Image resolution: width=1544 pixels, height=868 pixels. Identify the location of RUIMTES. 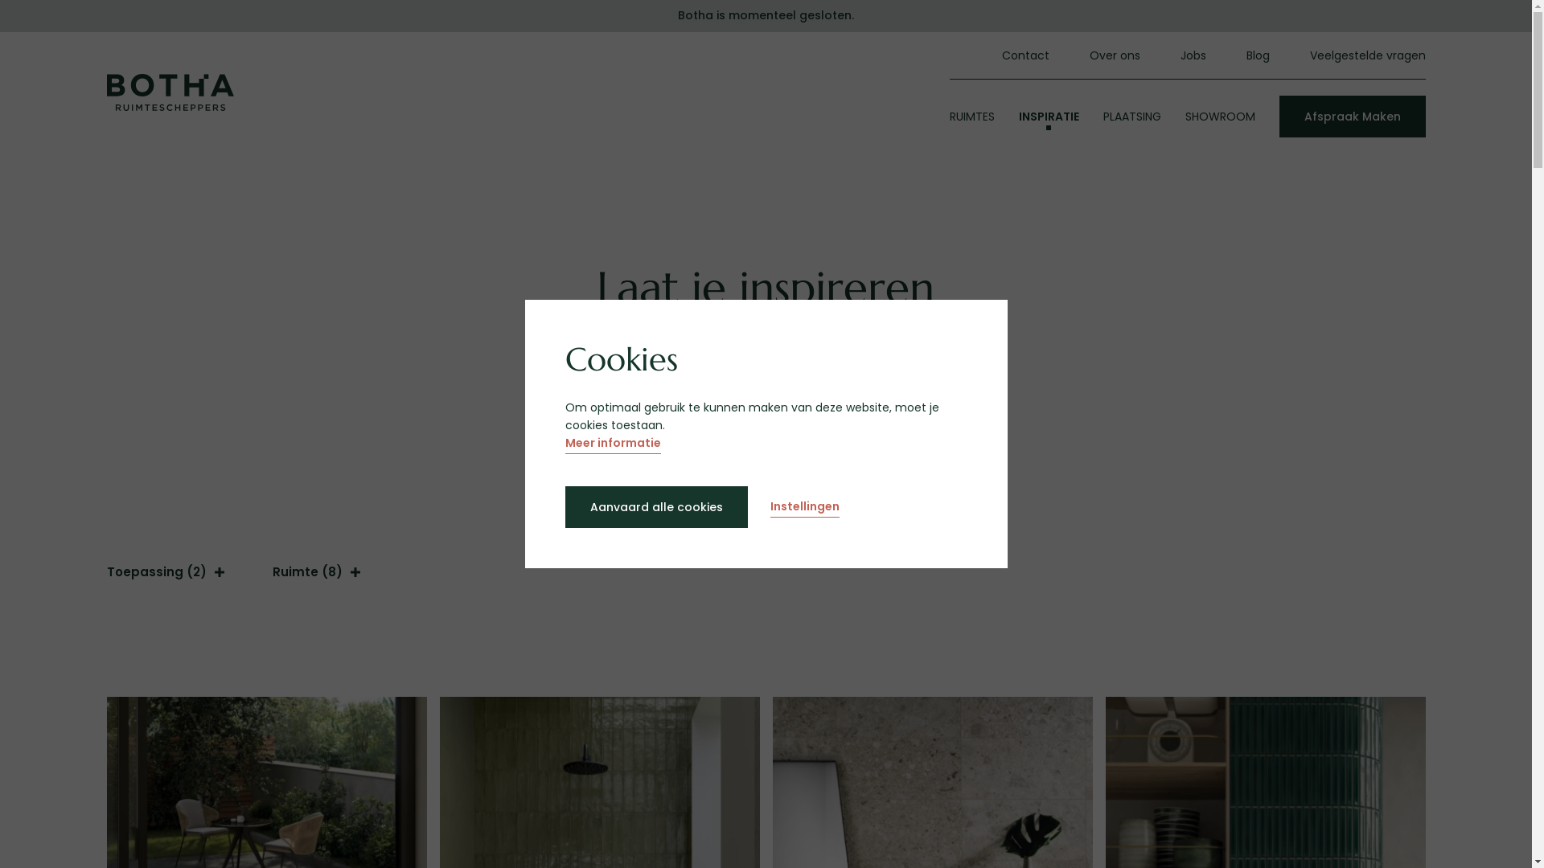
(971, 117).